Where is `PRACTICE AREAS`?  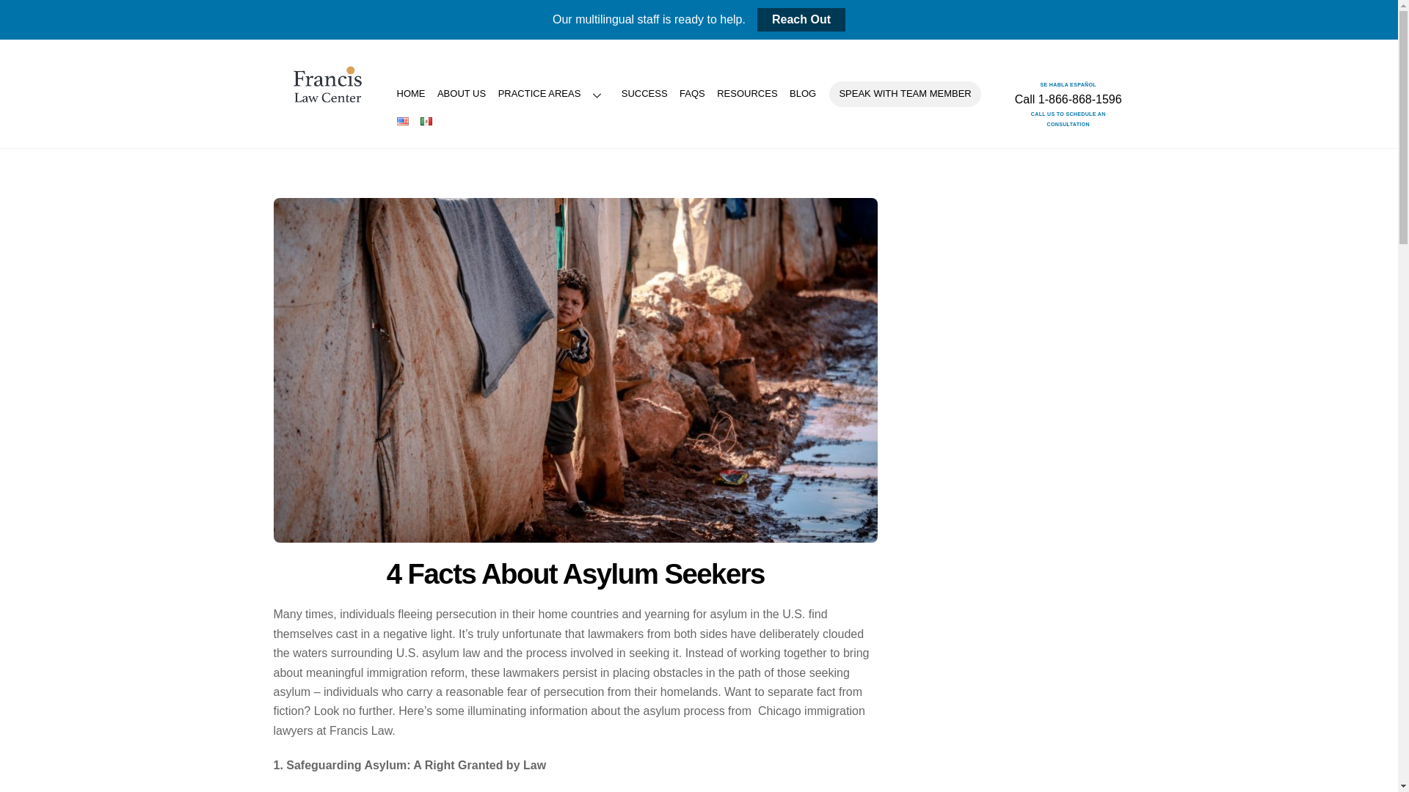 PRACTICE AREAS is located at coordinates (554, 94).